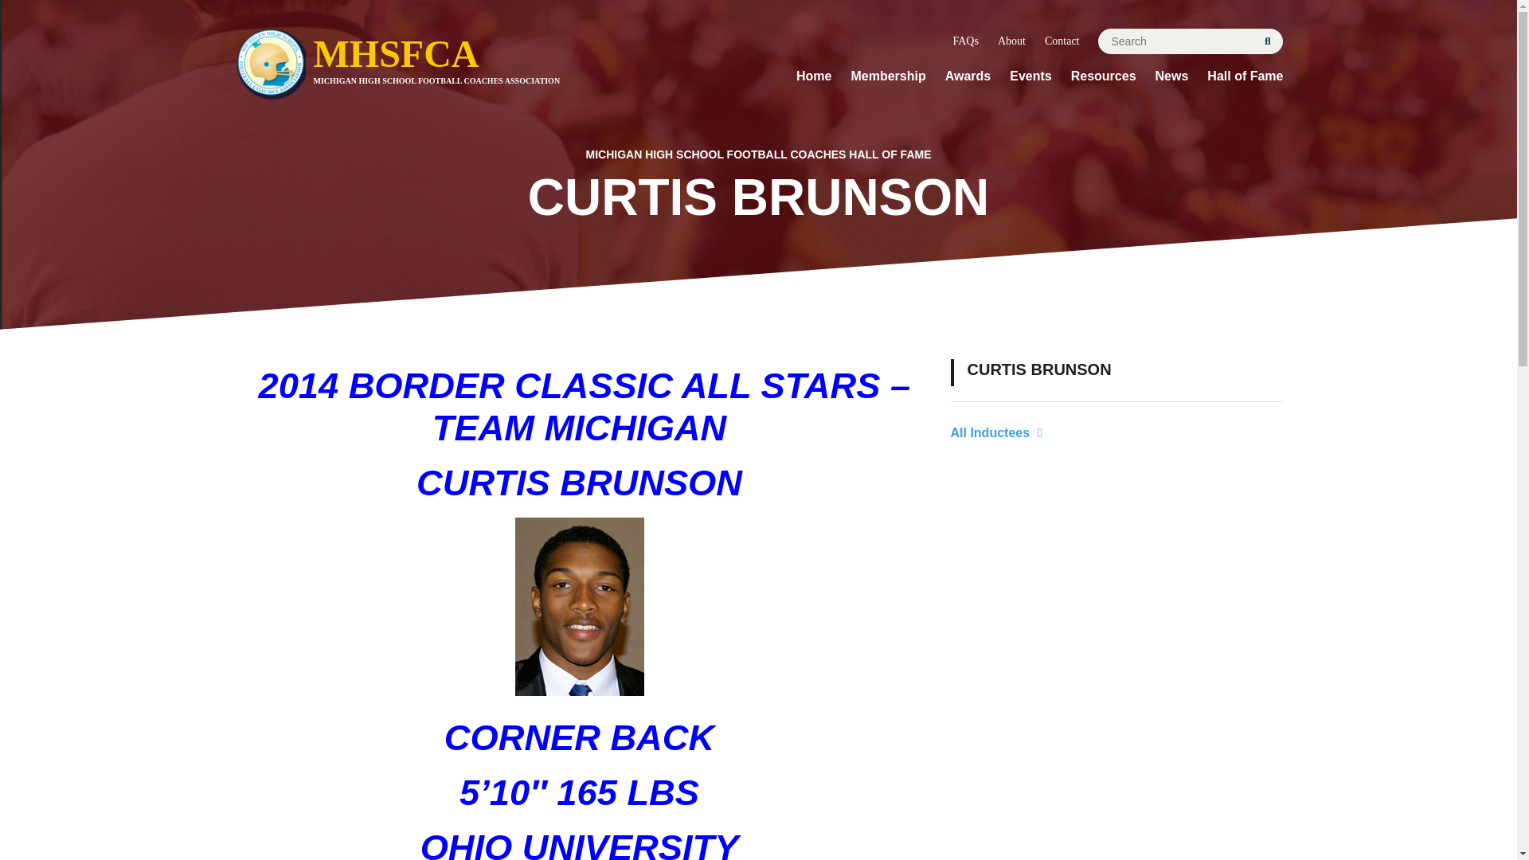 This screenshot has height=860, width=1529. What do you see at coordinates (968, 76) in the screenshot?
I see `Awards` at bounding box center [968, 76].